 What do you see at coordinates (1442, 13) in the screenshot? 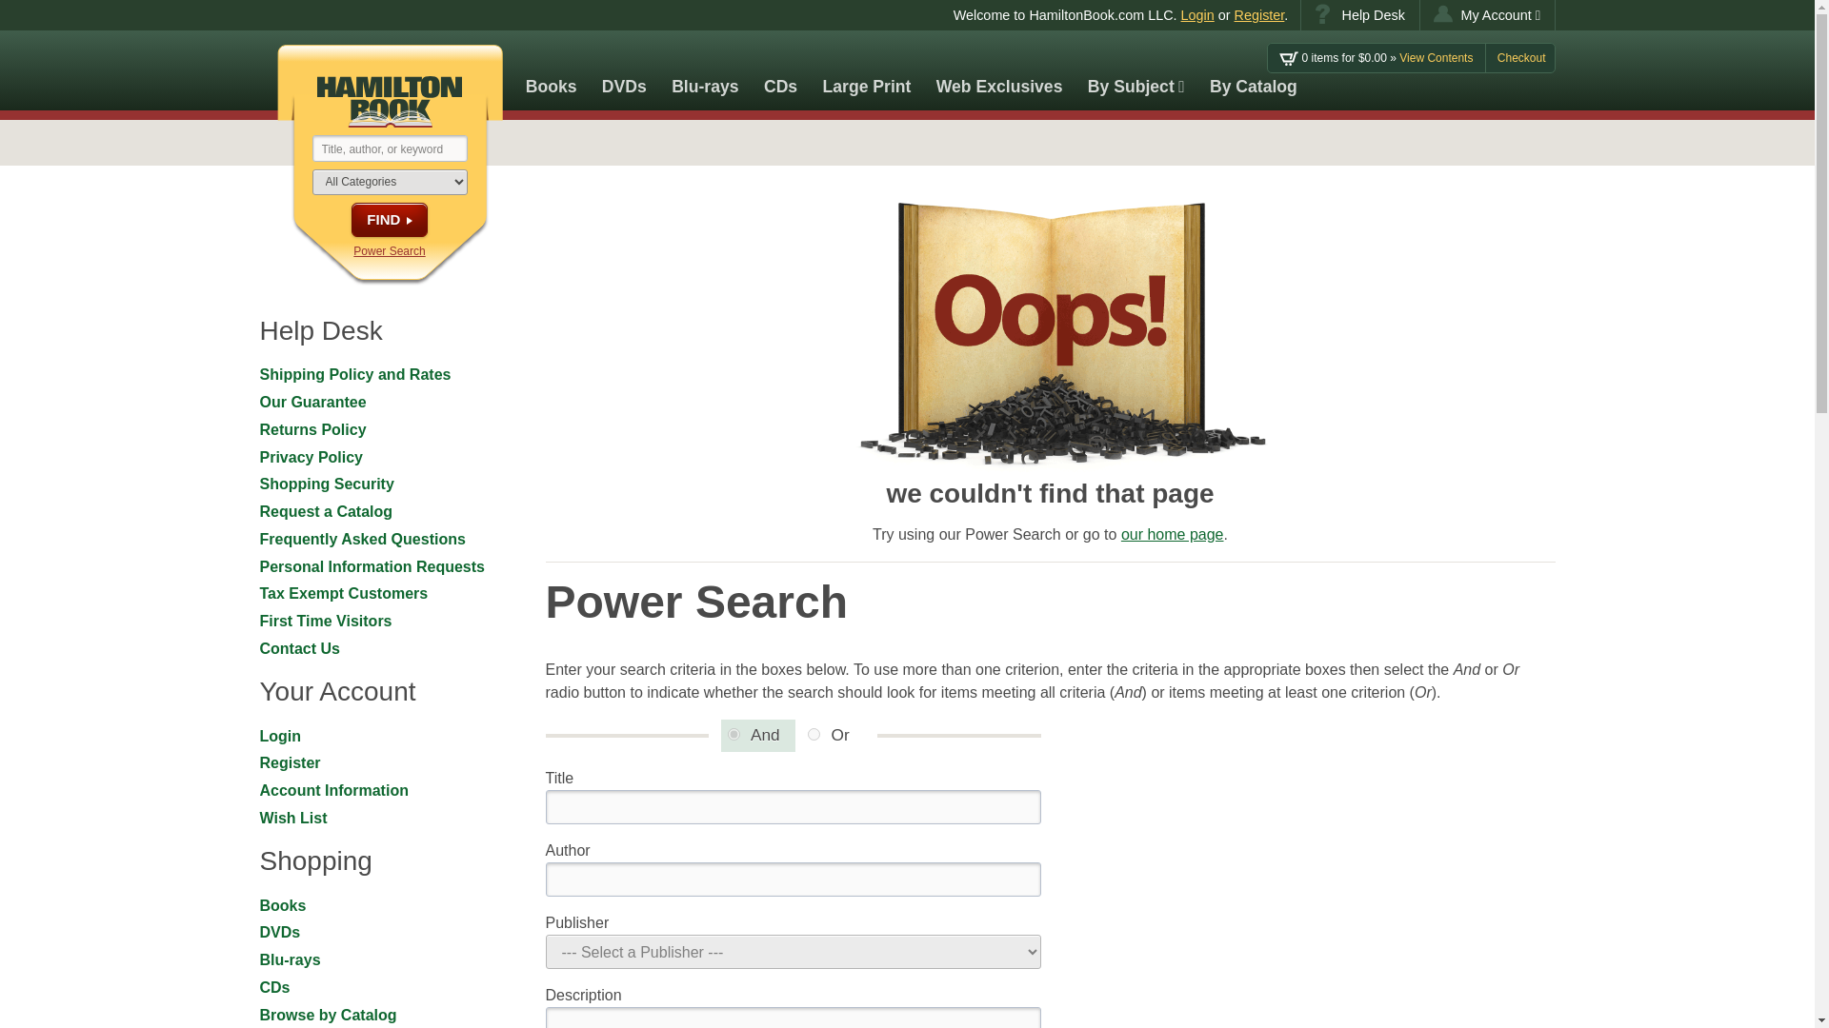
I see `Account Icon` at bounding box center [1442, 13].